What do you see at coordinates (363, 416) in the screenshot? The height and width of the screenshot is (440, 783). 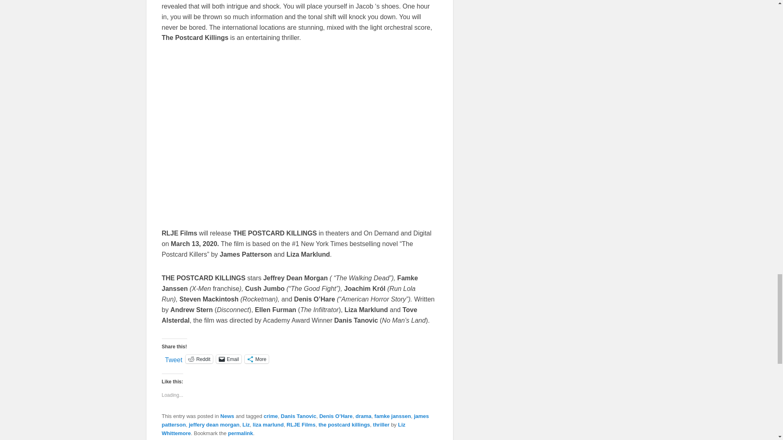 I see `drama` at bounding box center [363, 416].